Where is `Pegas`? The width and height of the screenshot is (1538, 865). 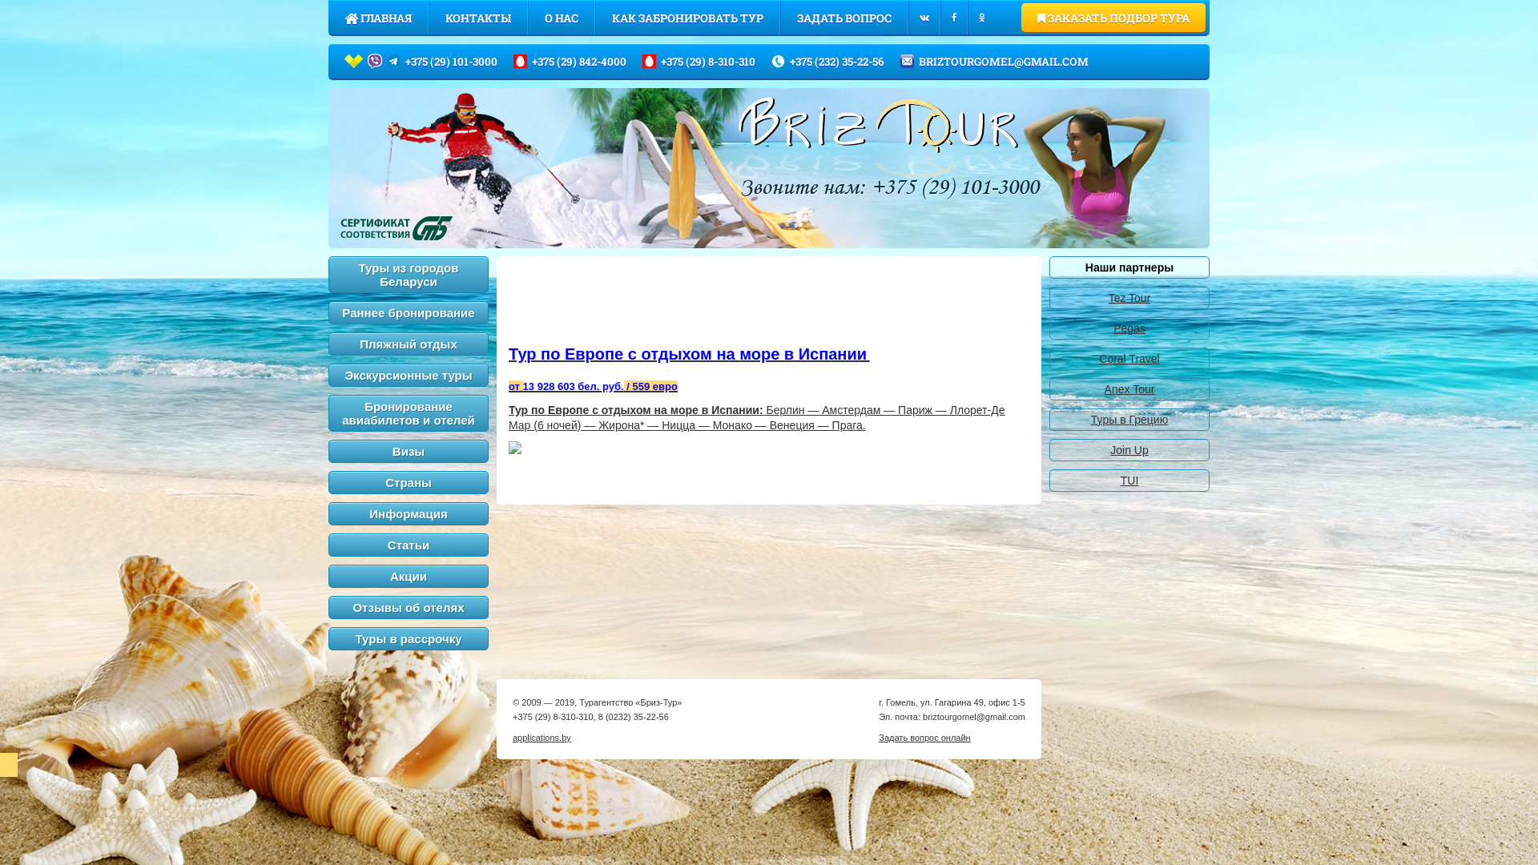
Pegas is located at coordinates (1129, 328).